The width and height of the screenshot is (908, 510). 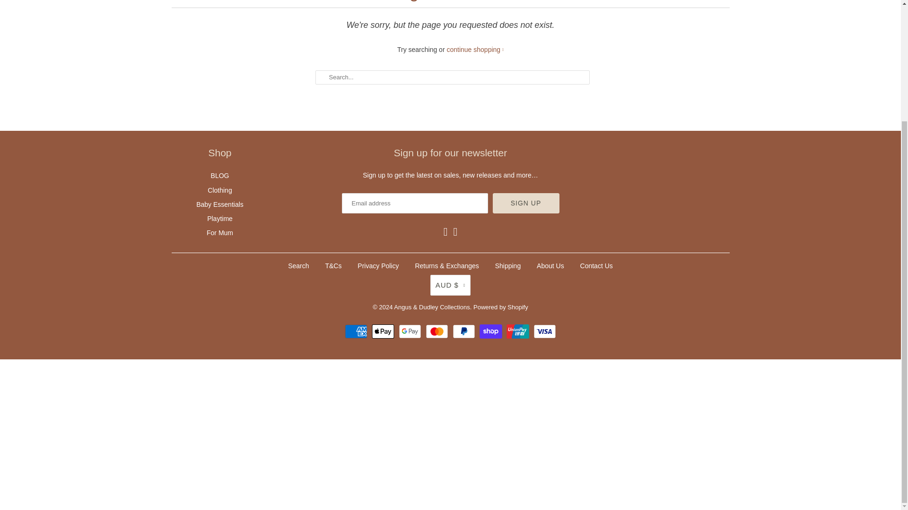 What do you see at coordinates (464, 331) in the screenshot?
I see `PayPal` at bounding box center [464, 331].